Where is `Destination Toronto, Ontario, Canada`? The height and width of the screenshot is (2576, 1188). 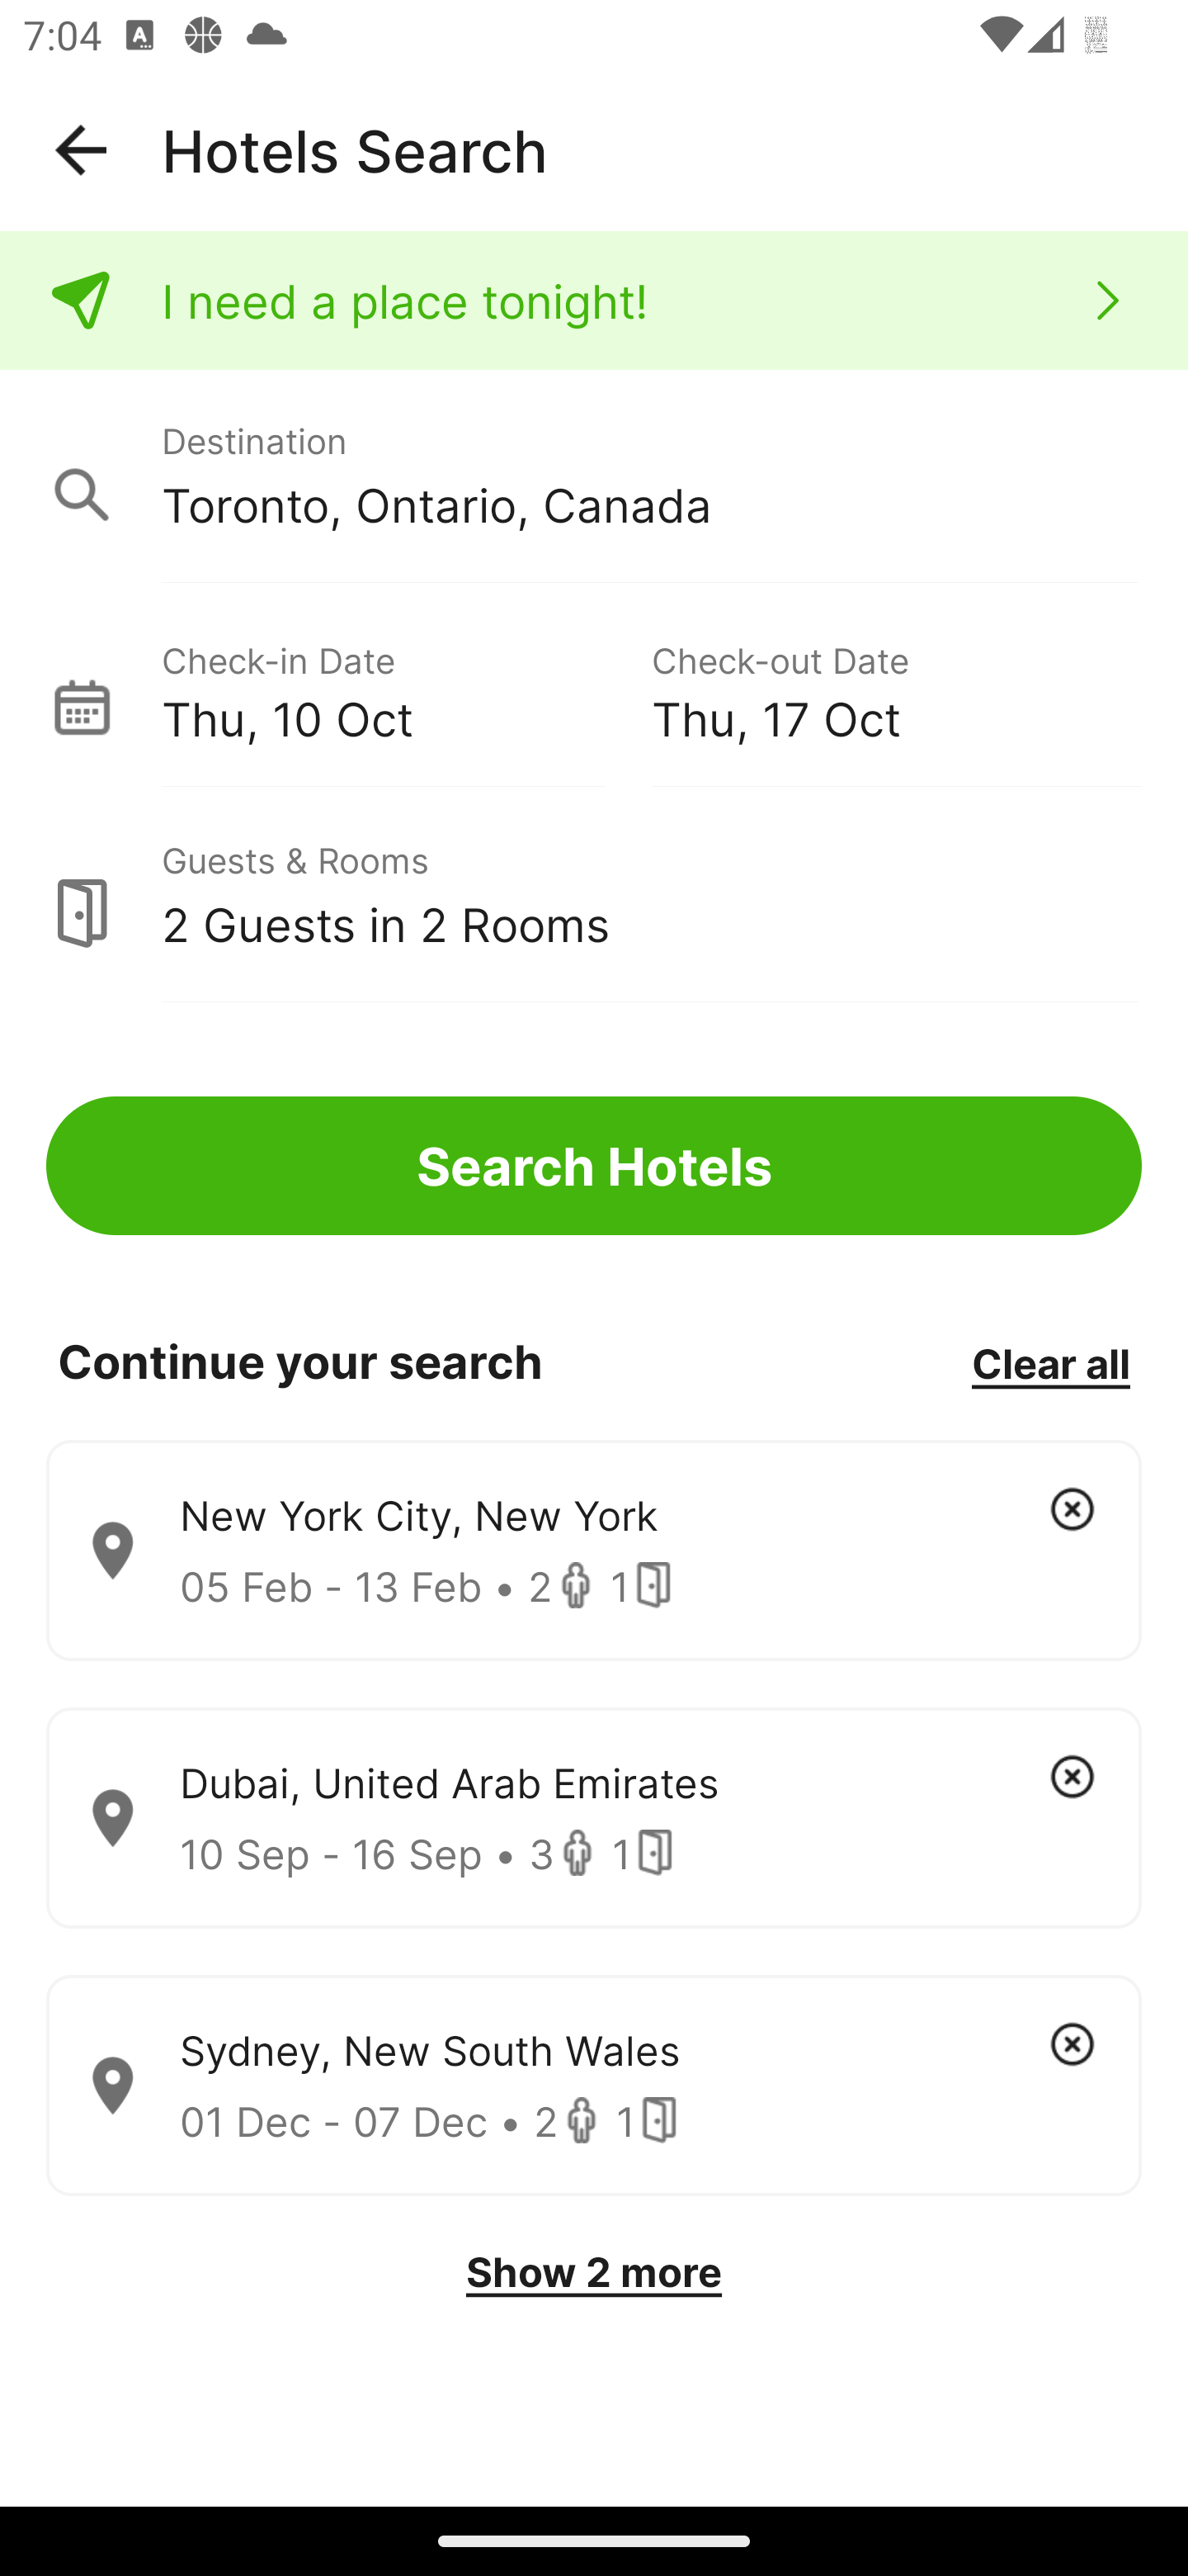 Destination Toronto, Ontario, Canada is located at coordinates (594, 477).